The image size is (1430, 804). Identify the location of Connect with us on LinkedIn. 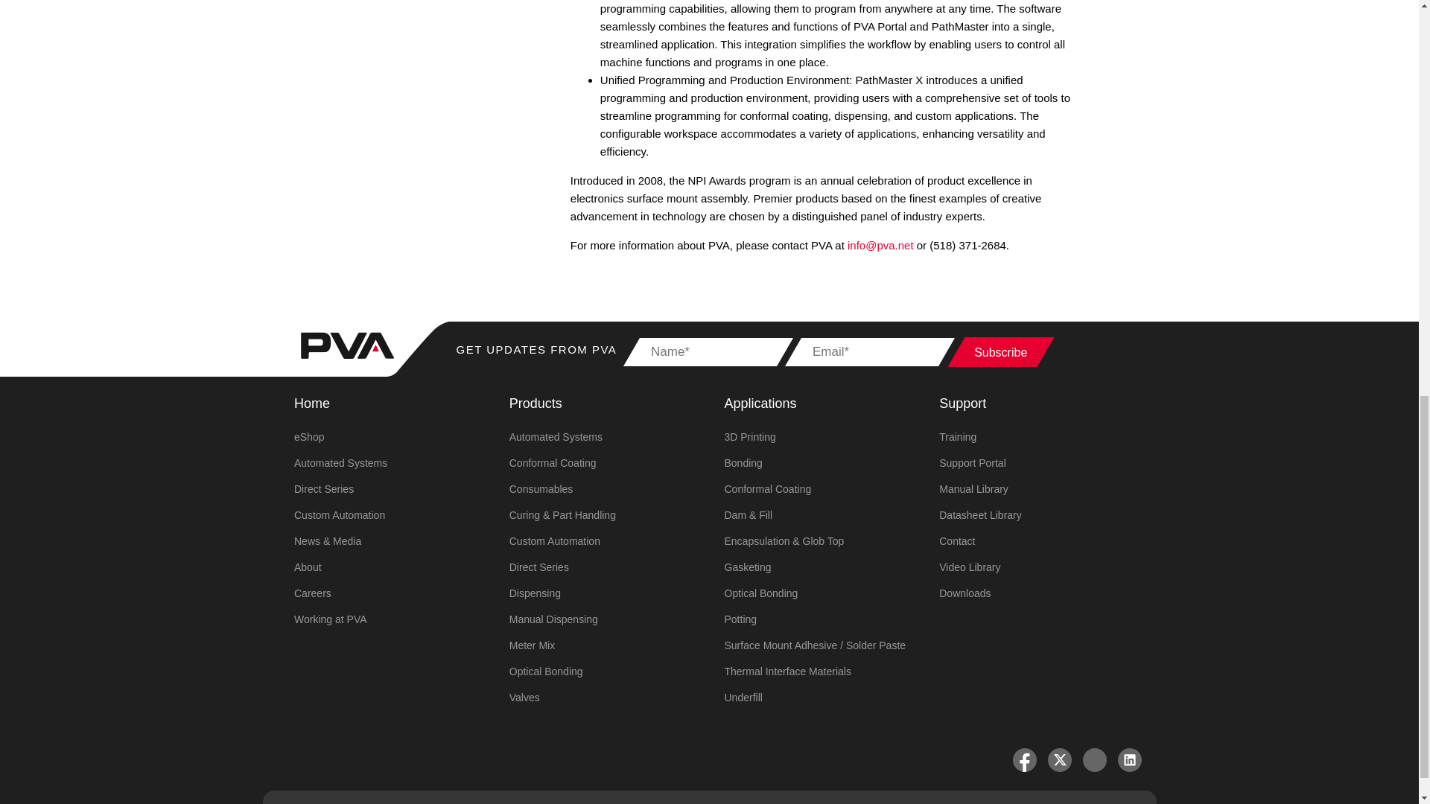
(1129, 759).